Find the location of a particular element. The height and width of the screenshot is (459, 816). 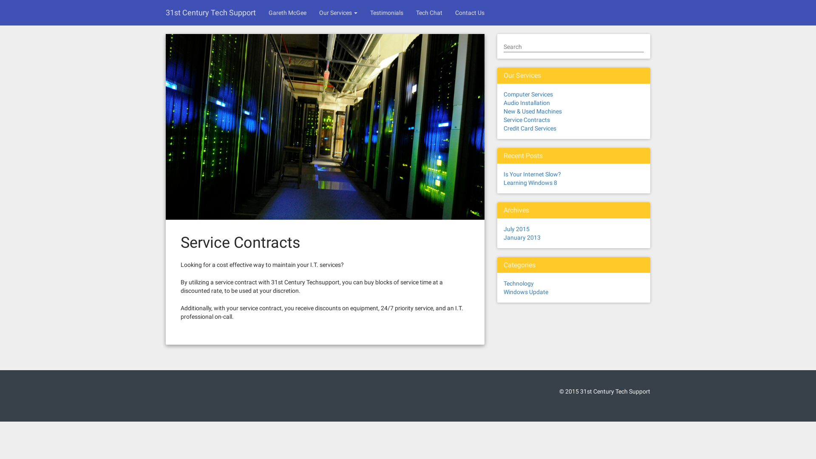

Testimonials is located at coordinates (387, 13).